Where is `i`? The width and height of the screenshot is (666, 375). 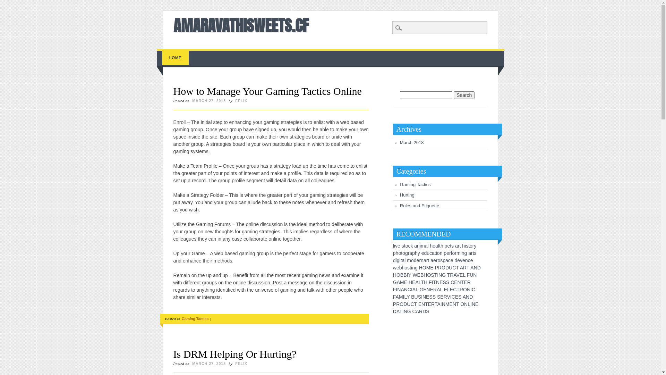 i is located at coordinates (400, 260).